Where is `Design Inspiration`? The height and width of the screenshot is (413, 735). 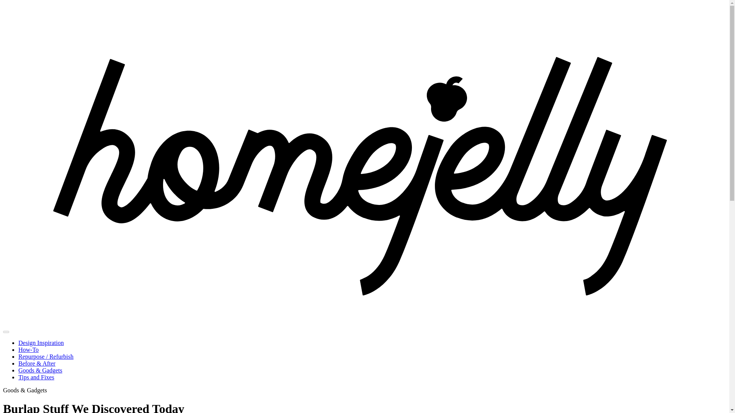
Design Inspiration is located at coordinates (41, 343).